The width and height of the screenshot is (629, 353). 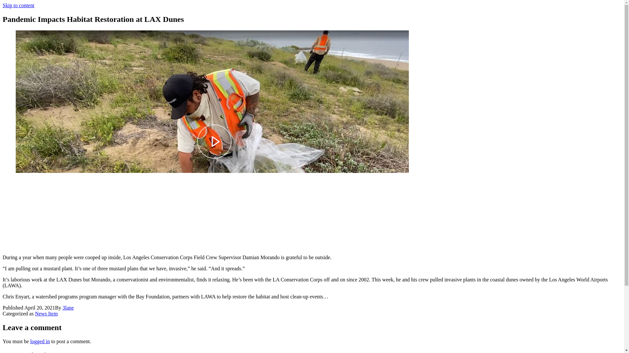 I want to click on Skip to content, so click(x=18, y=5).